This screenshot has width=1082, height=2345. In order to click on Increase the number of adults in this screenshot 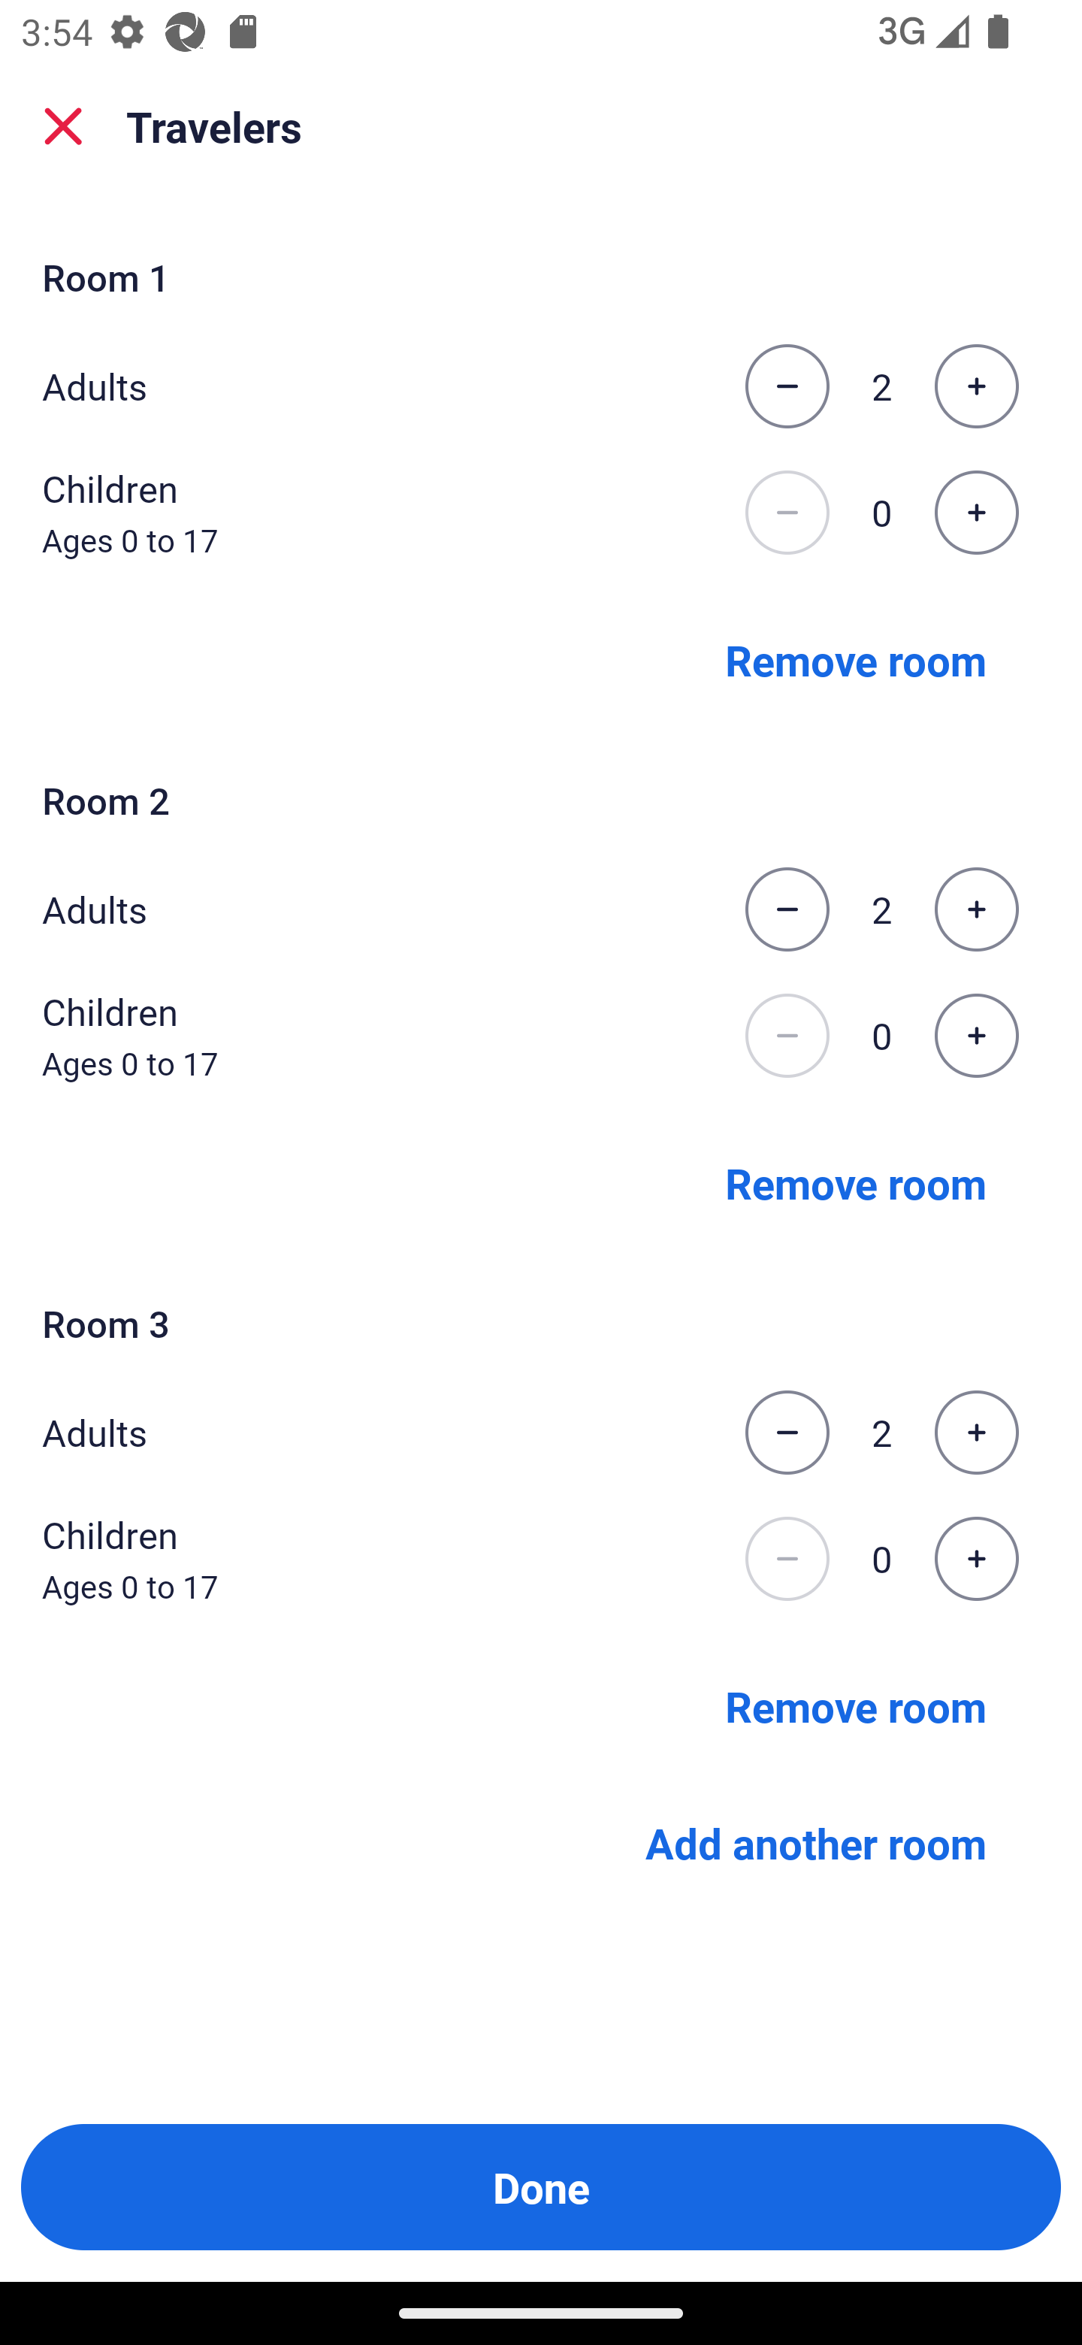, I will do `click(976, 386)`.